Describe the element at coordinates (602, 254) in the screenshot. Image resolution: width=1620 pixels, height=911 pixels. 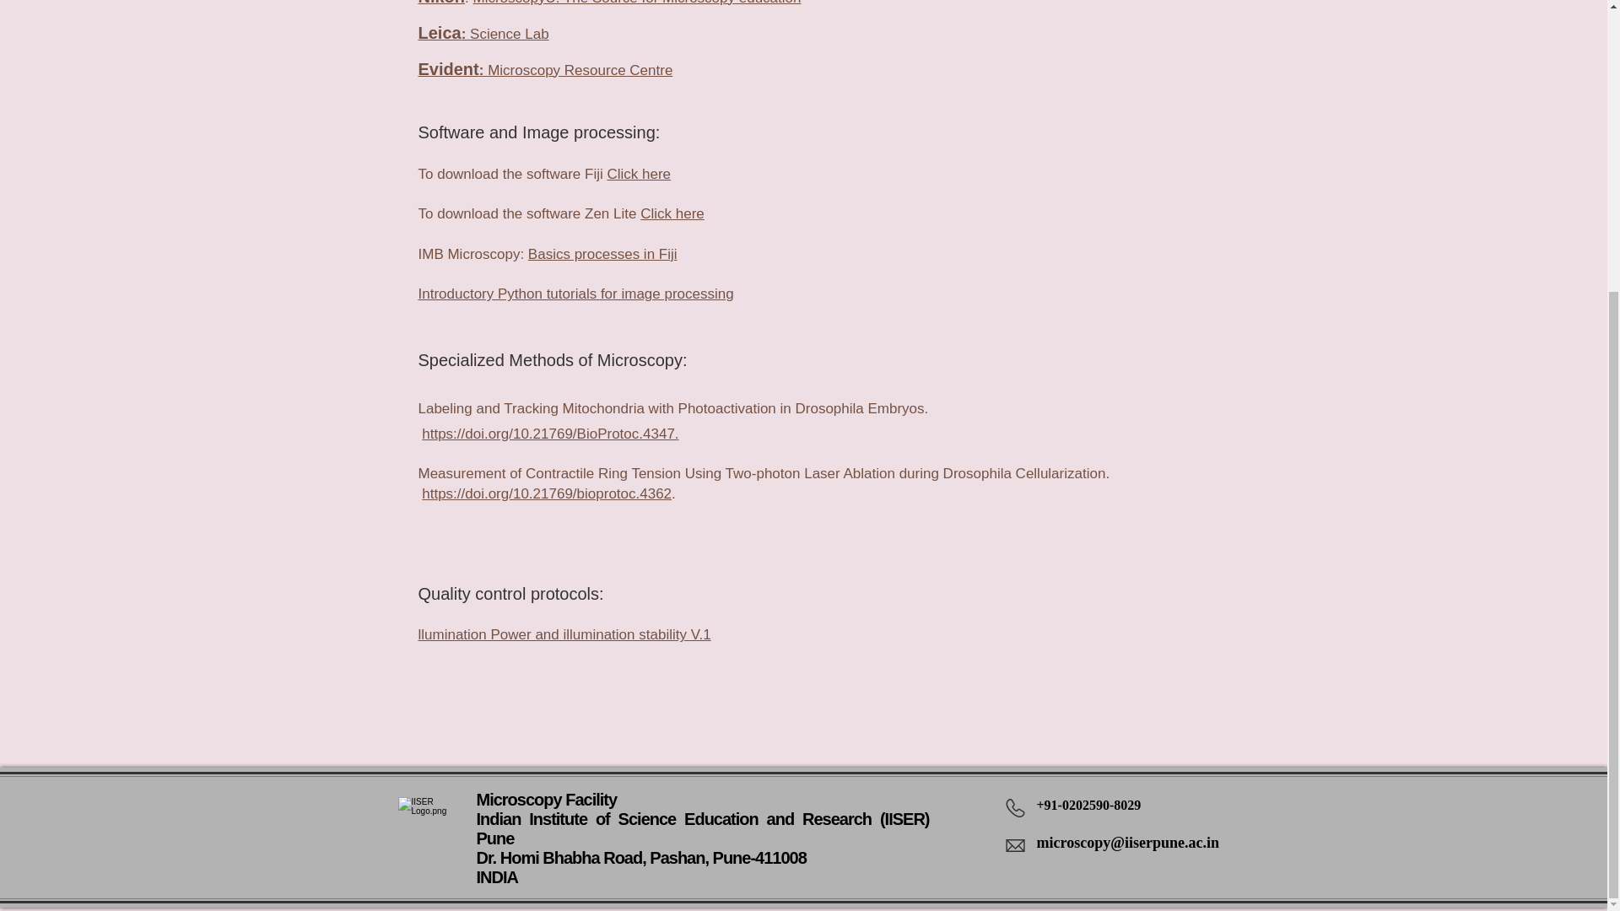
I see `Basics processes in Fiji` at that location.